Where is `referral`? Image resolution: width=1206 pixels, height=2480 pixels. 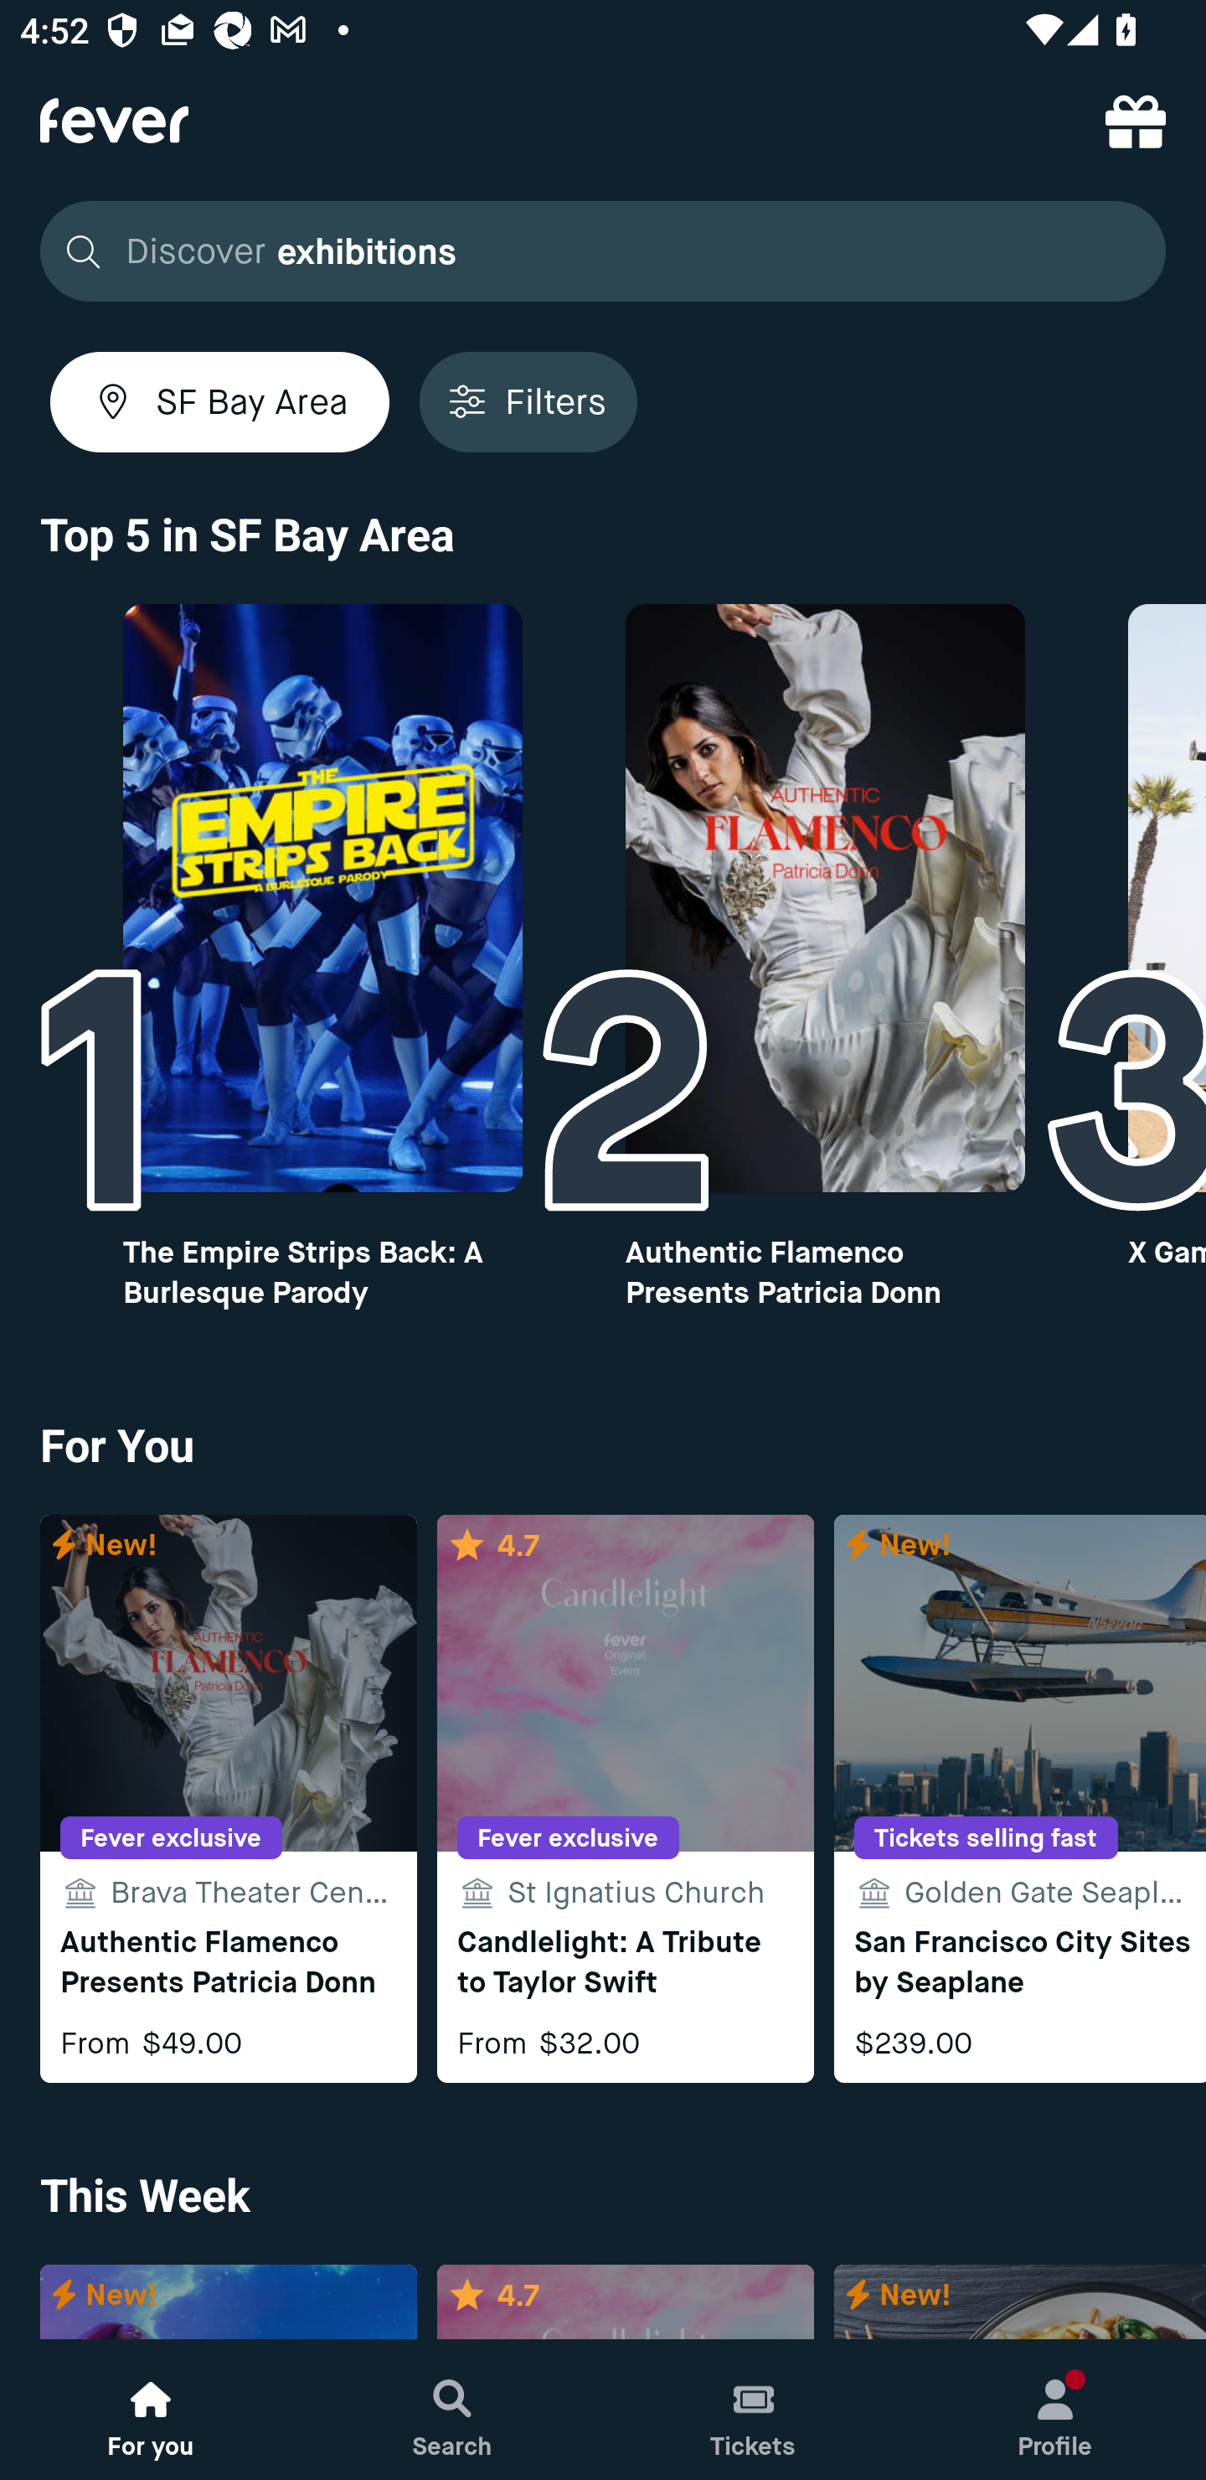
referral is located at coordinates (1136, 121).